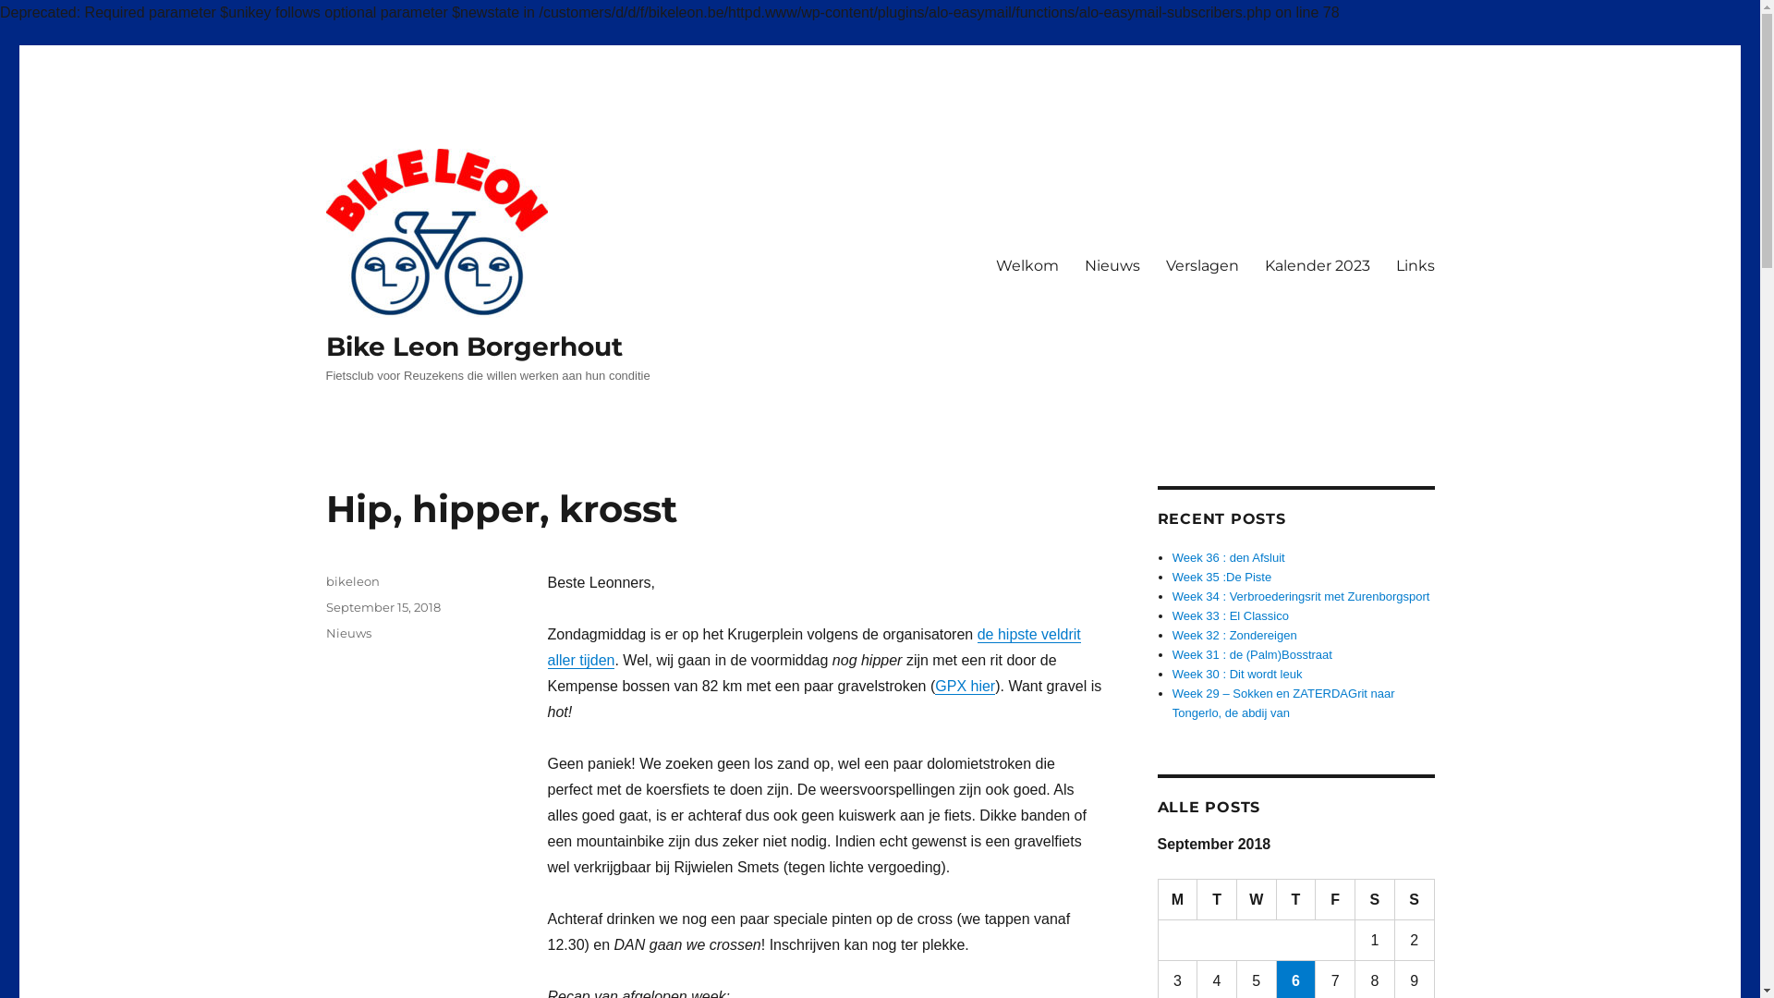 This screenshot has height=998, width=1774. What do you see at coordinates (1317, 265) in the screenshot?
I see `Kalender 2023` at bounding box center [1317, 265].